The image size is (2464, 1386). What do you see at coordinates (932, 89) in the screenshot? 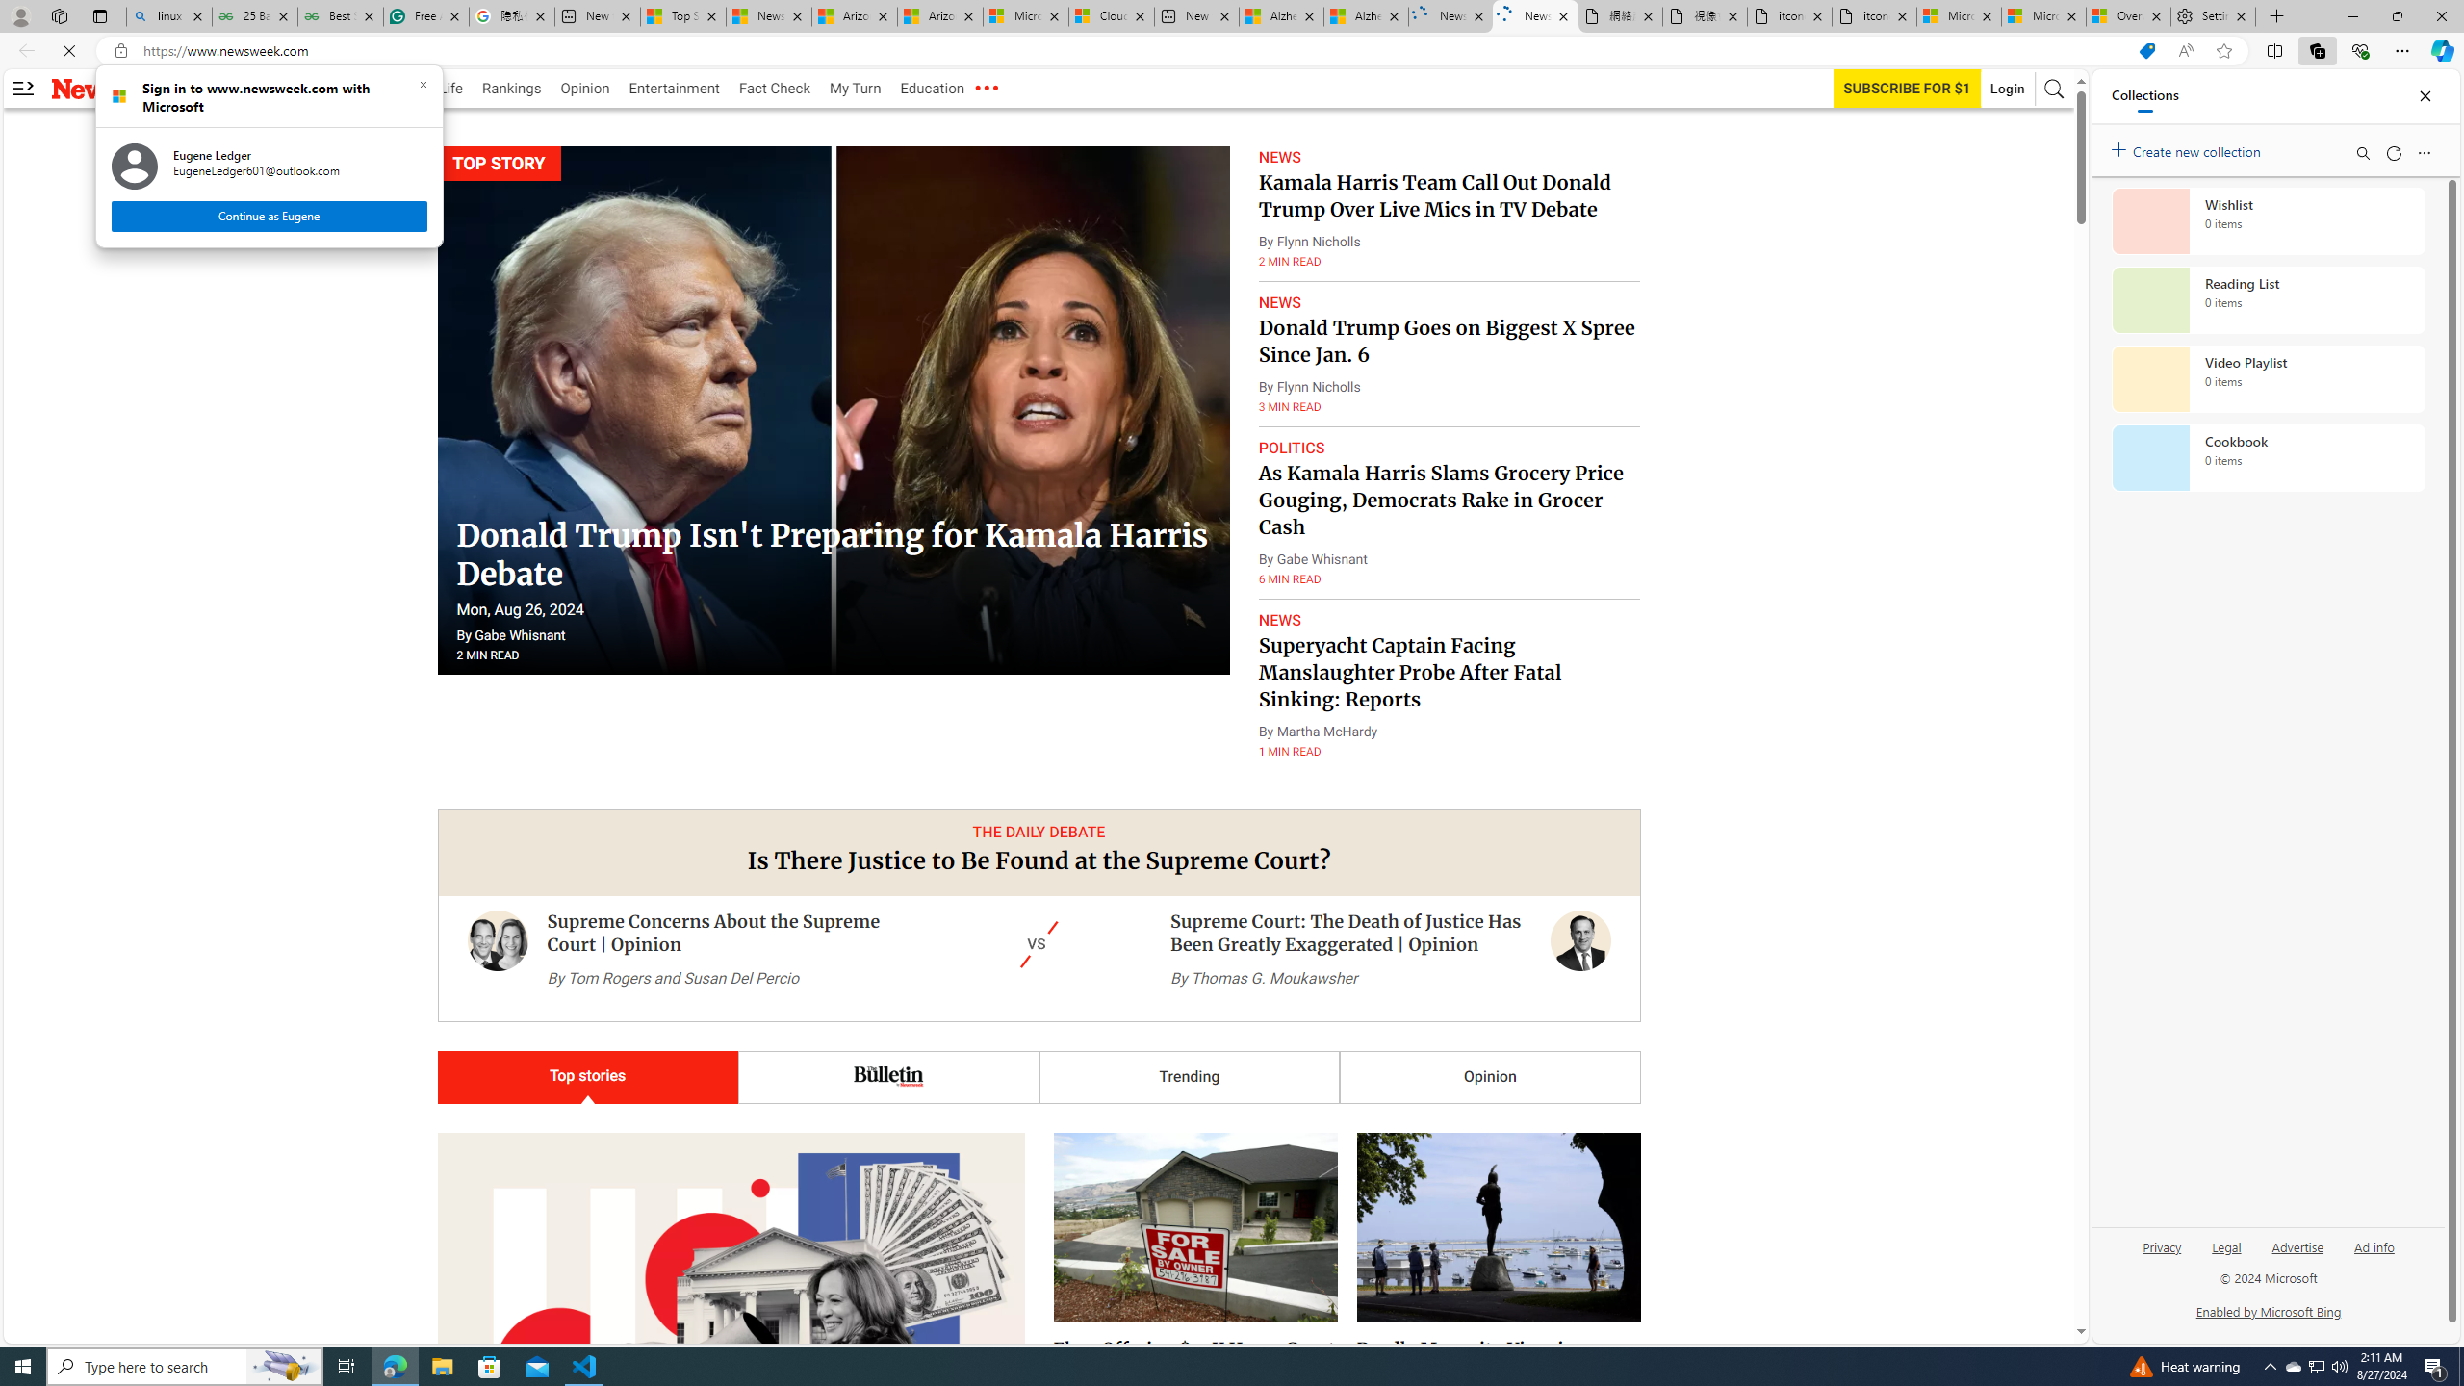
I see `Education` at bounding box center [932, 89].